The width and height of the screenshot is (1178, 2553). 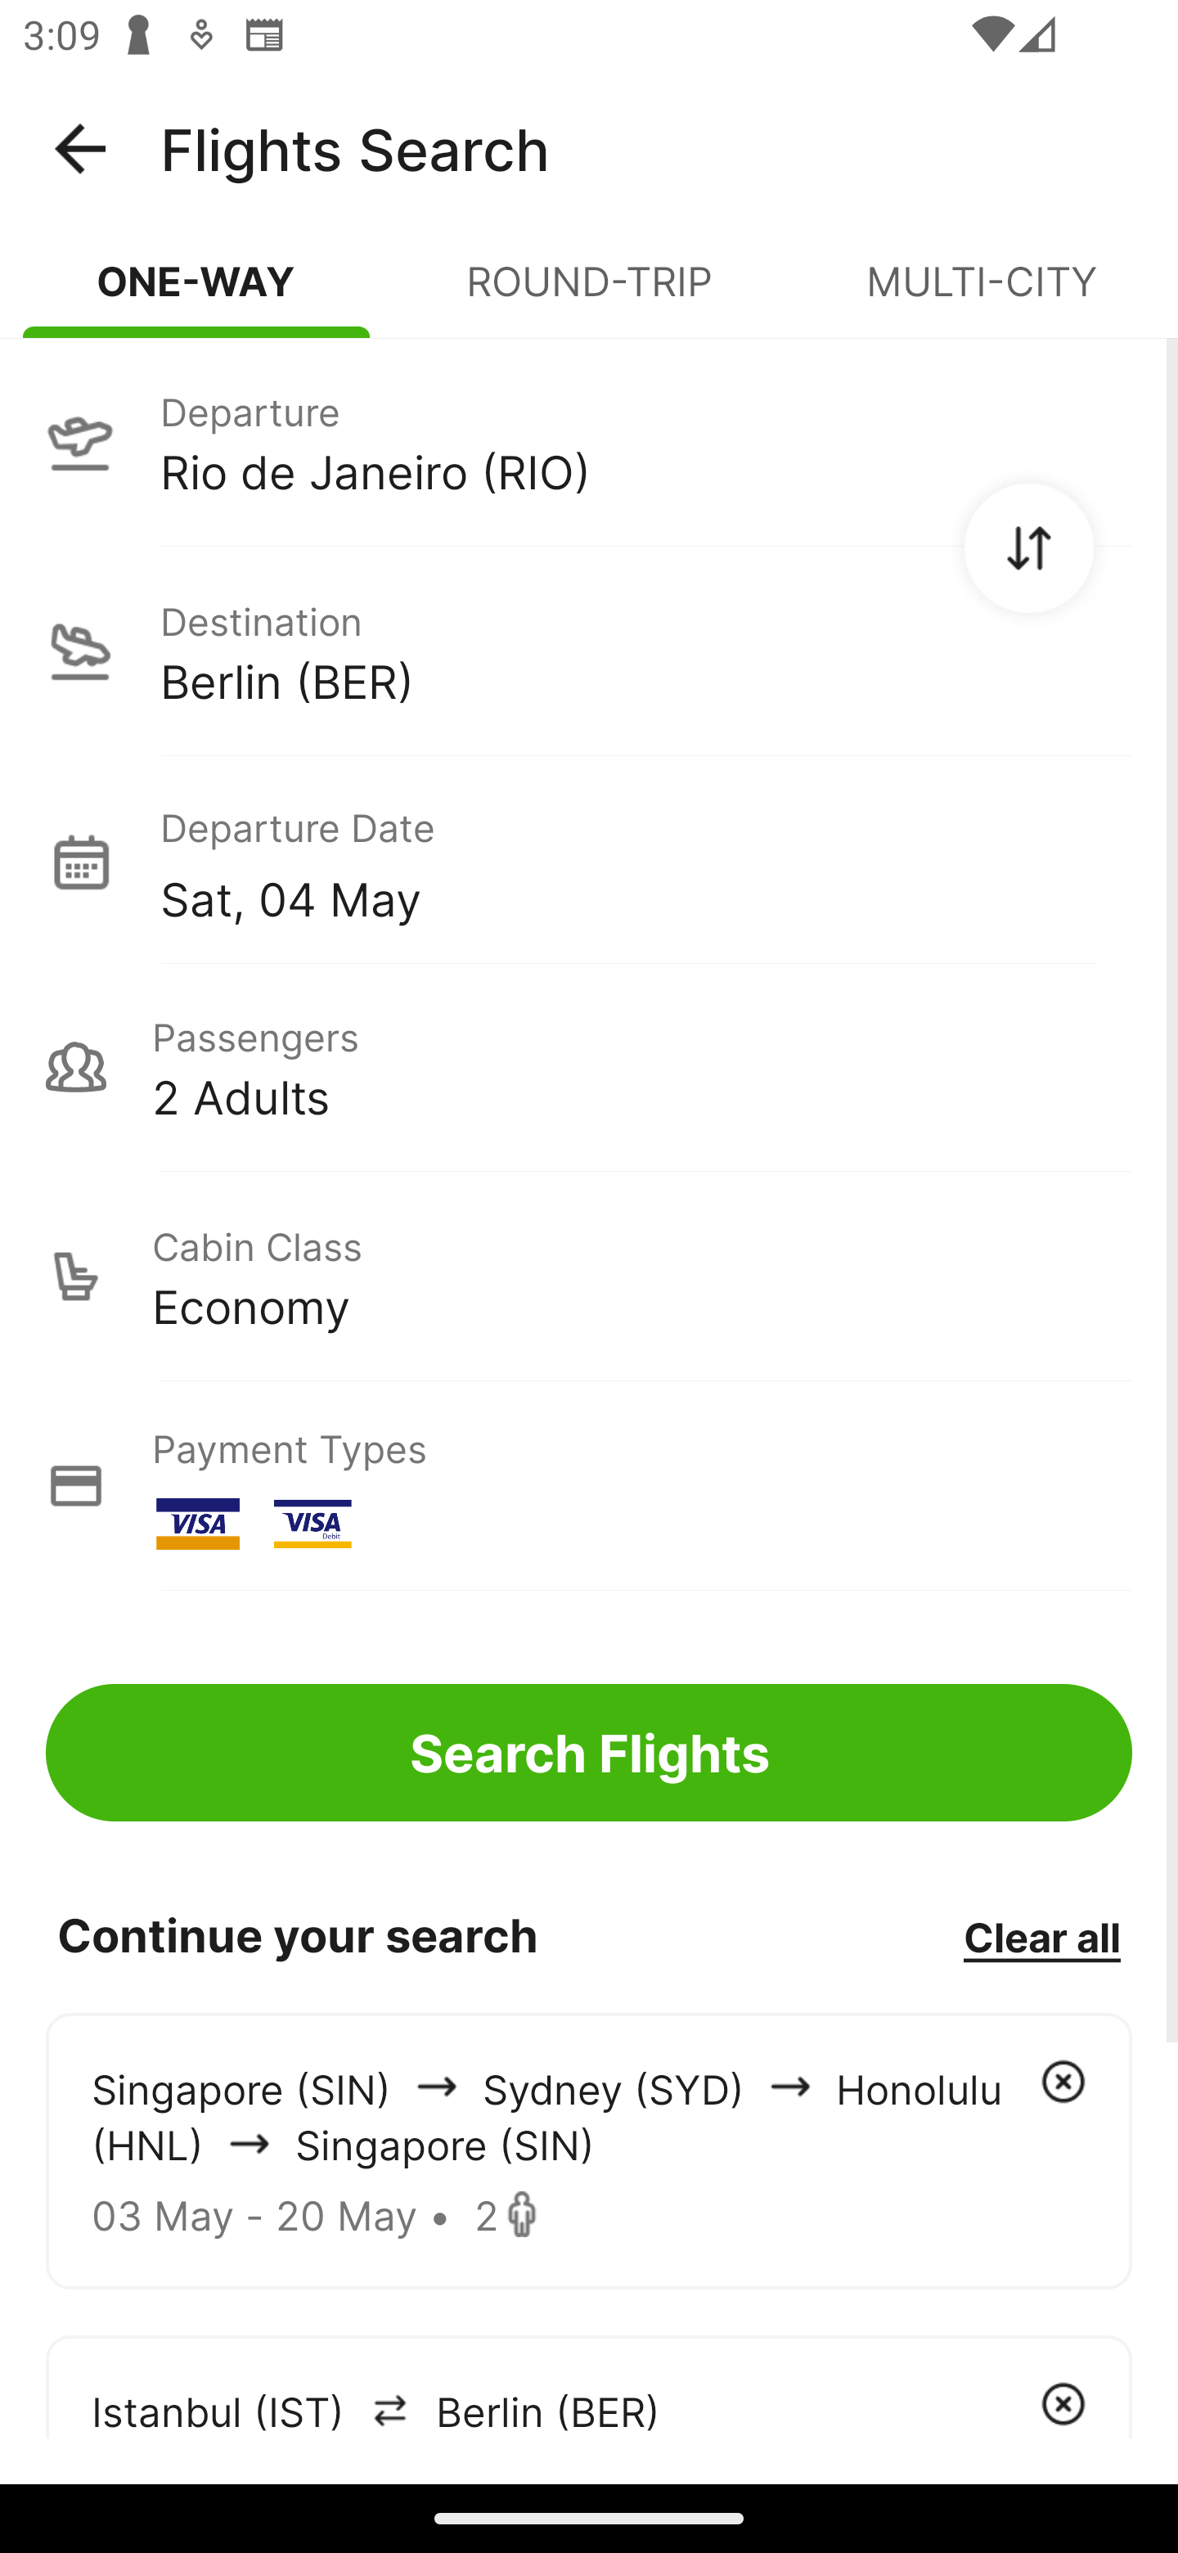 I want to click on Cabin Class Economy, so click(x=589, y=1276).